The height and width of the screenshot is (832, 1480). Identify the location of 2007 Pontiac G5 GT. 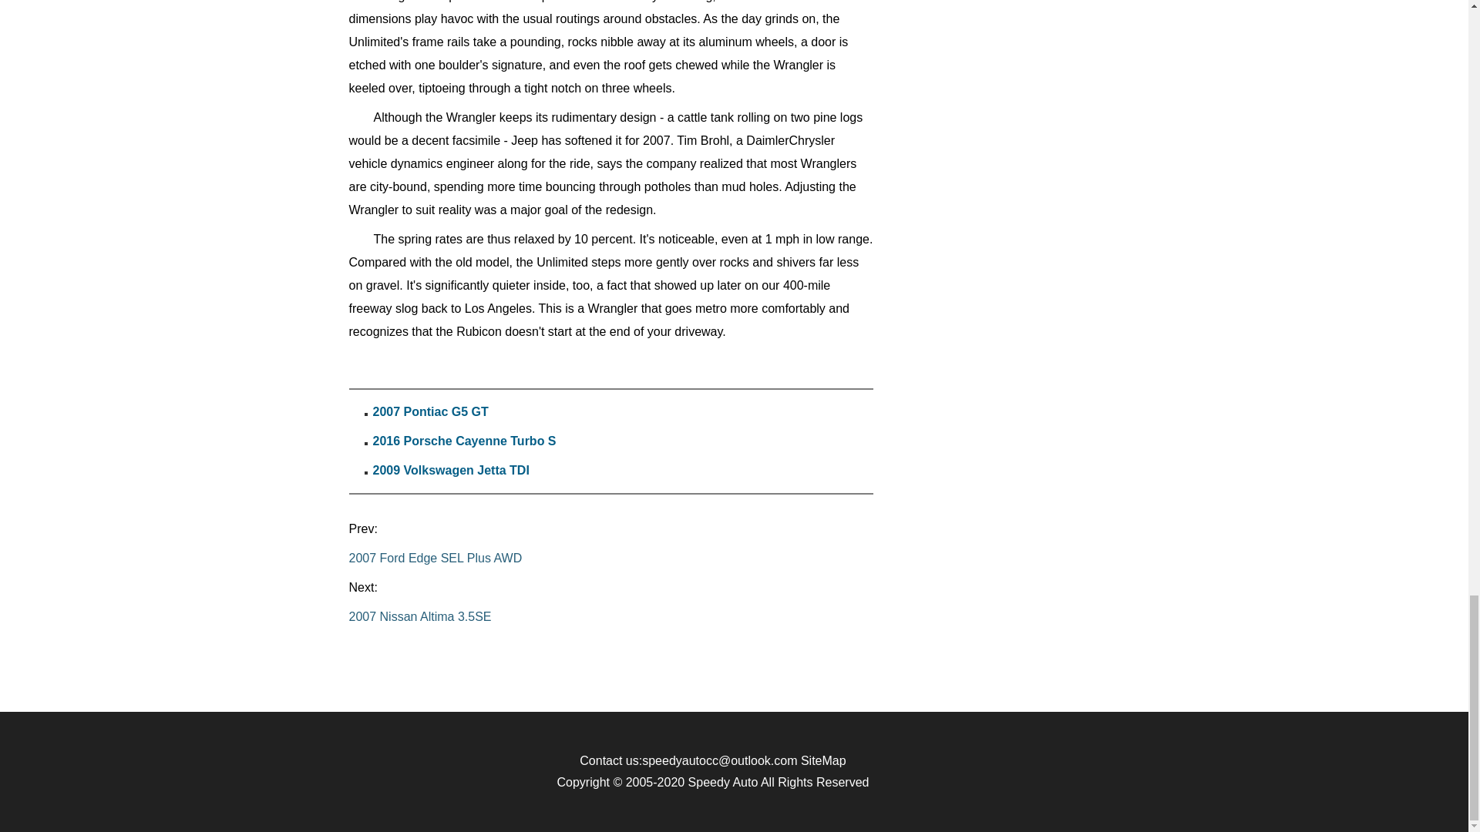
(430, 411).